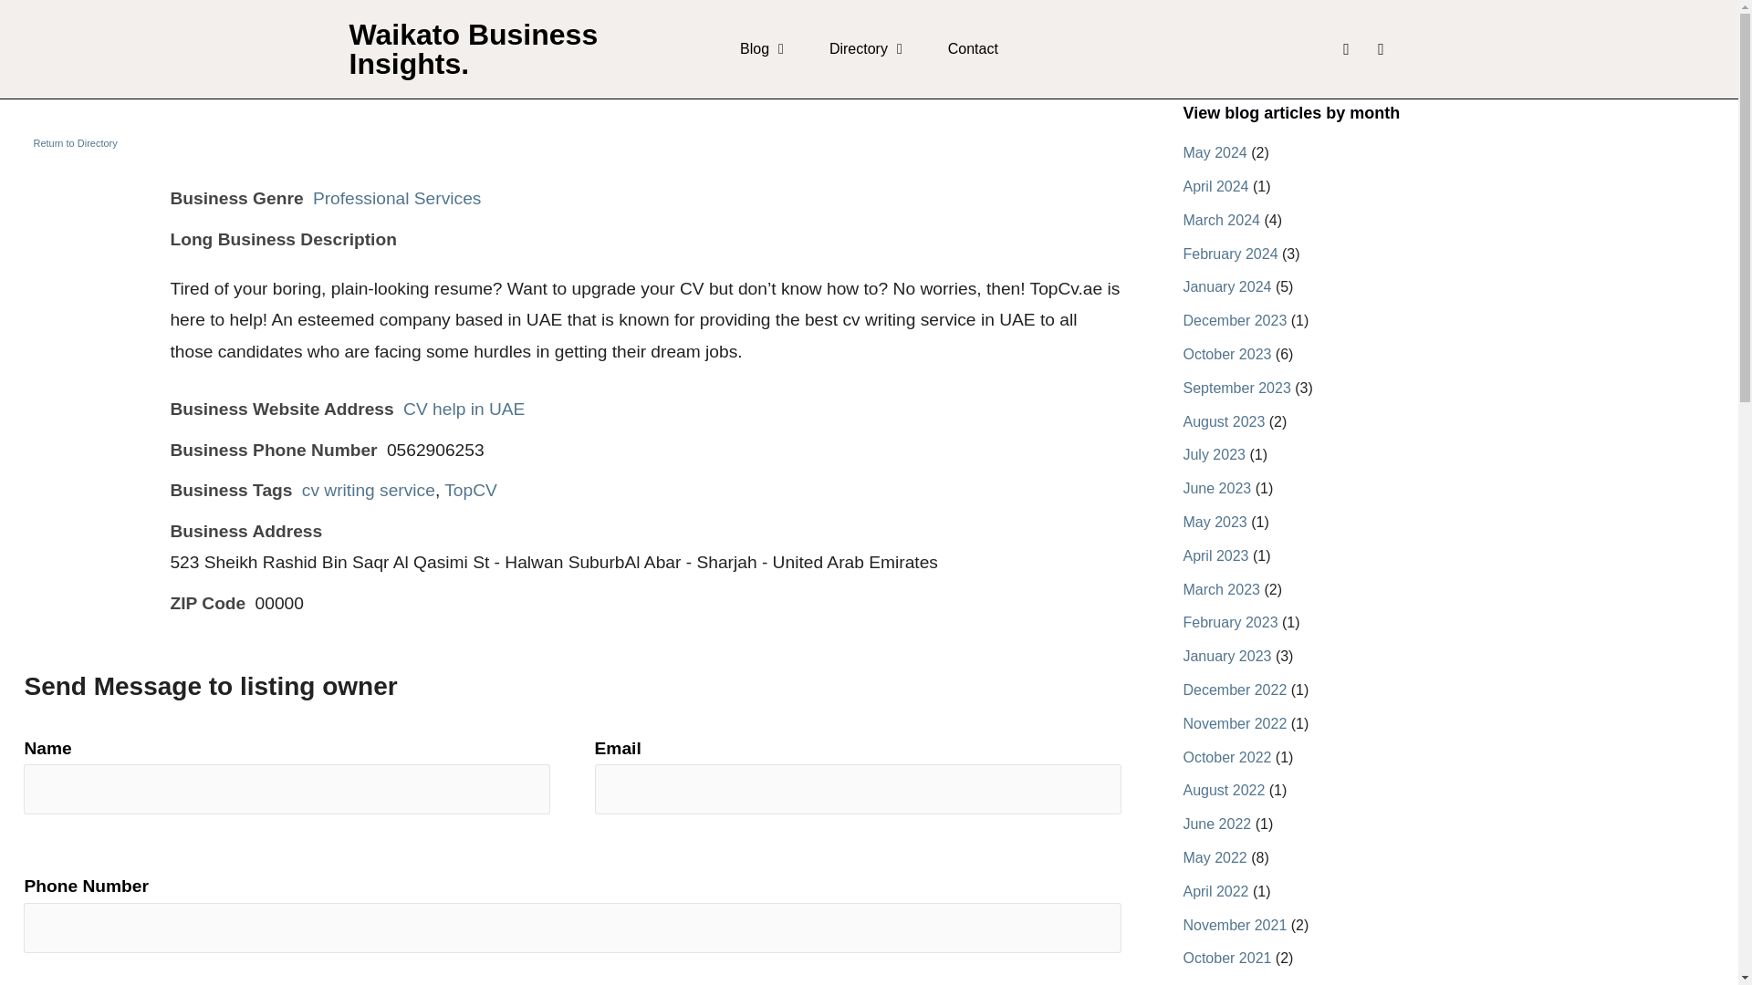 Image resolution: width=1752 pixels, height=985 pixels. What do you see at coordinates (1221, 589) in the screenshot?
I see `March 2023` at bounding box center [1221, 589].